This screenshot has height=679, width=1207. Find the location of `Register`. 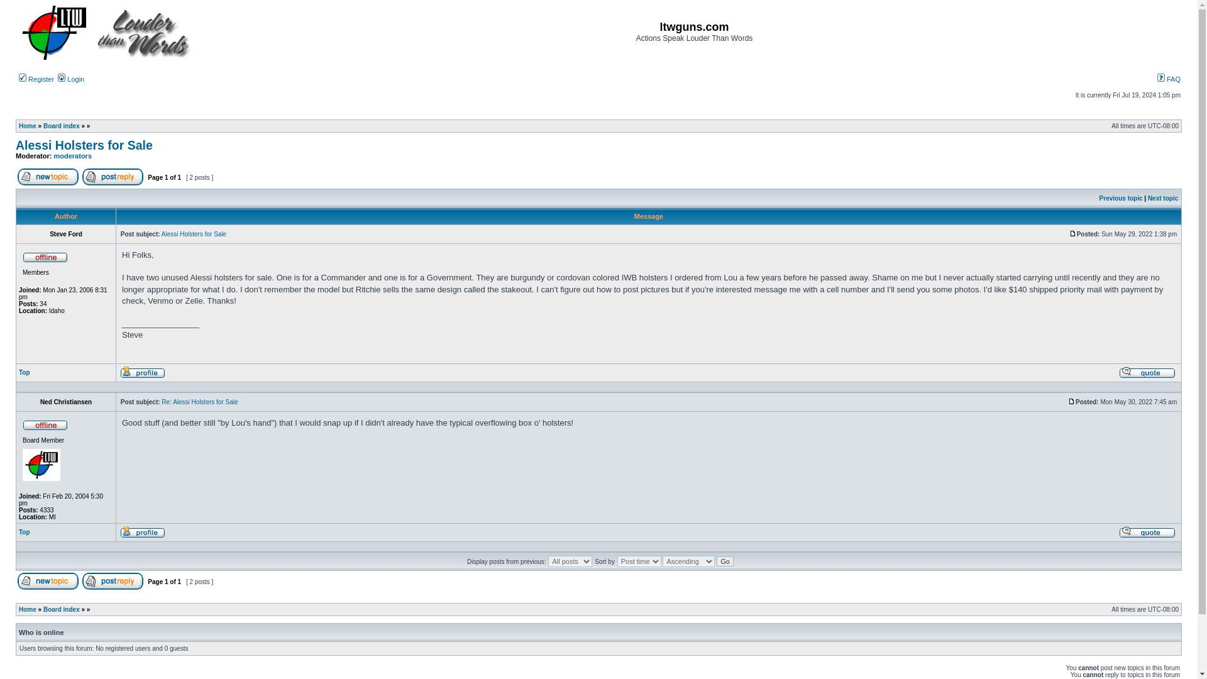

Register is located at coordinates (36, 79).